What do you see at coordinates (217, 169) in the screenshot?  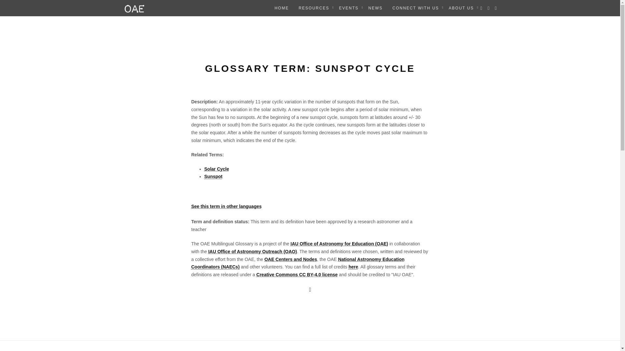 I see `Solar Cycle` at bounding box center [217, 169].